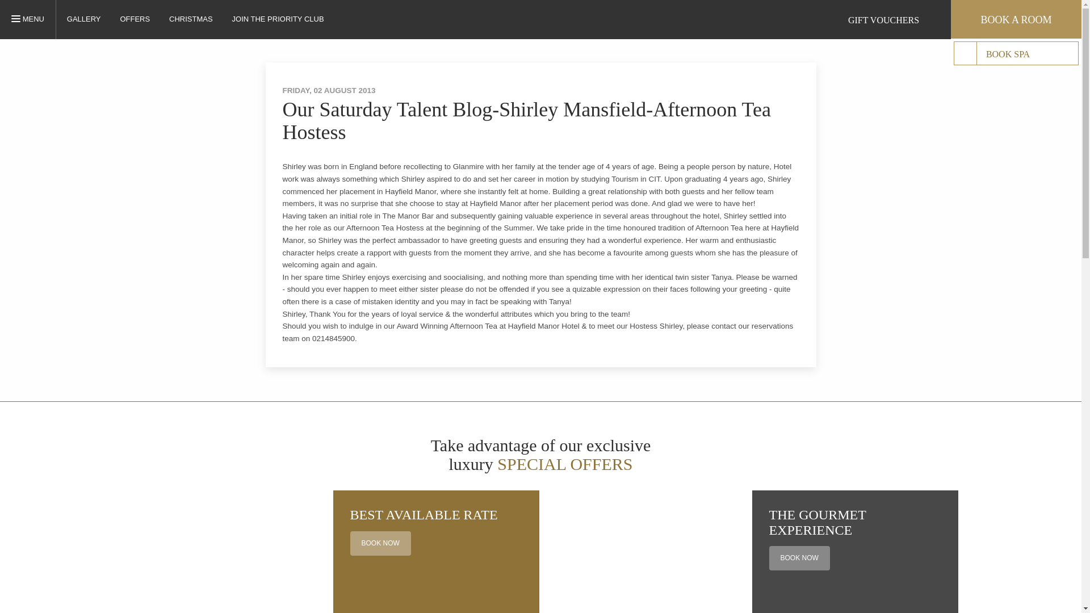  I want to click on OFFERS, so click(346, 18).